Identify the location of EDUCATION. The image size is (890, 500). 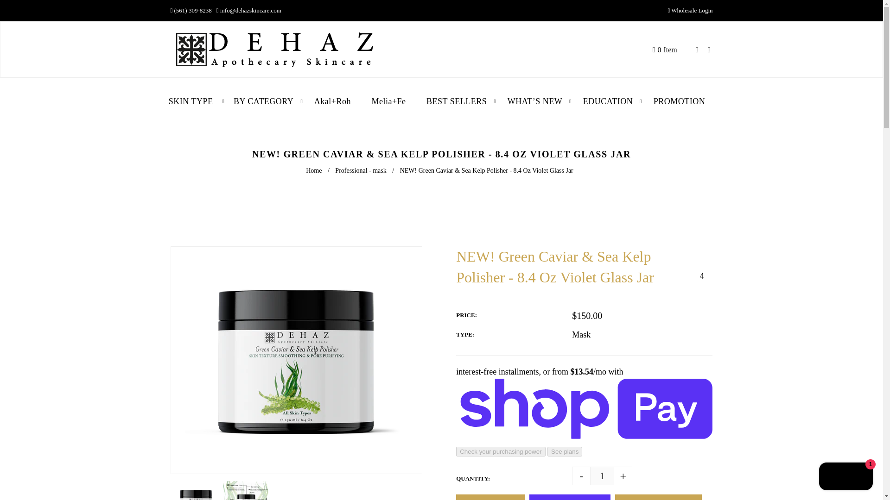
(608, 102).